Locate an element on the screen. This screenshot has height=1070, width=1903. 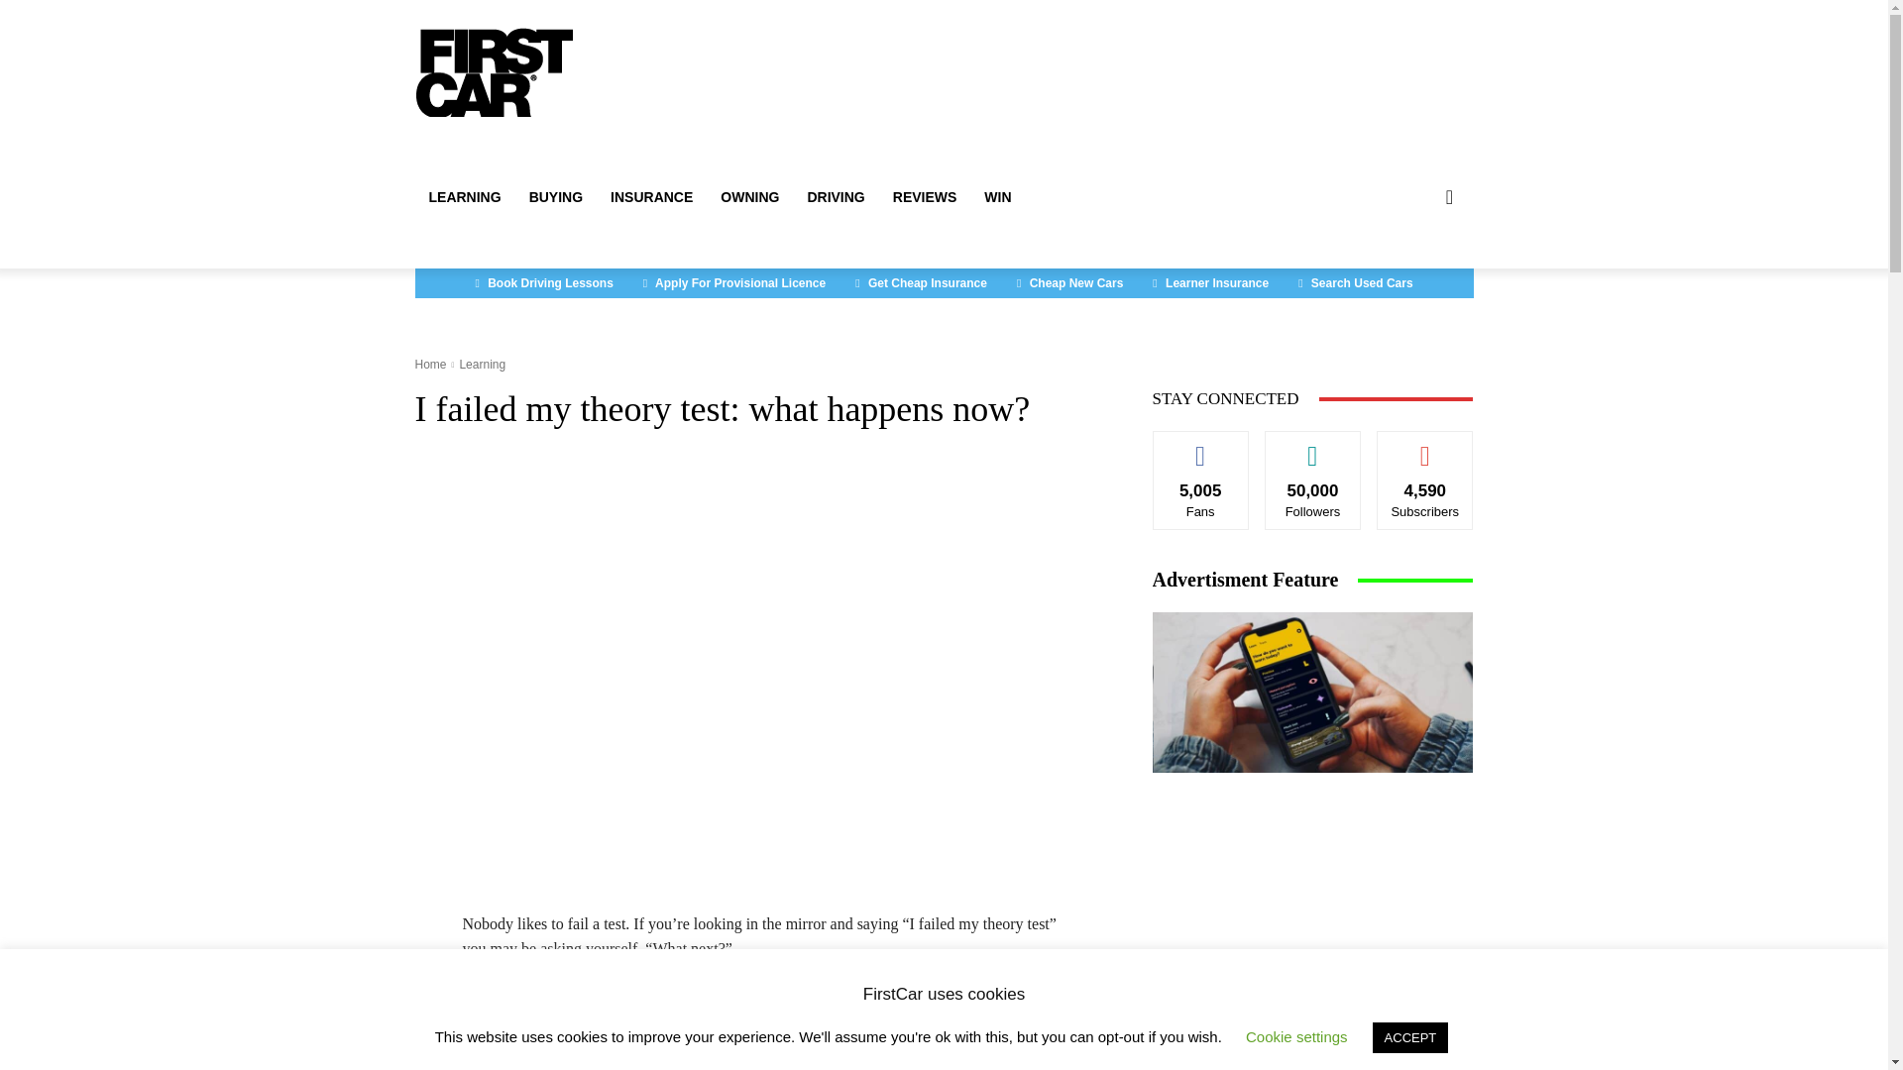
LEARNING is located at coordinates (464, 196).